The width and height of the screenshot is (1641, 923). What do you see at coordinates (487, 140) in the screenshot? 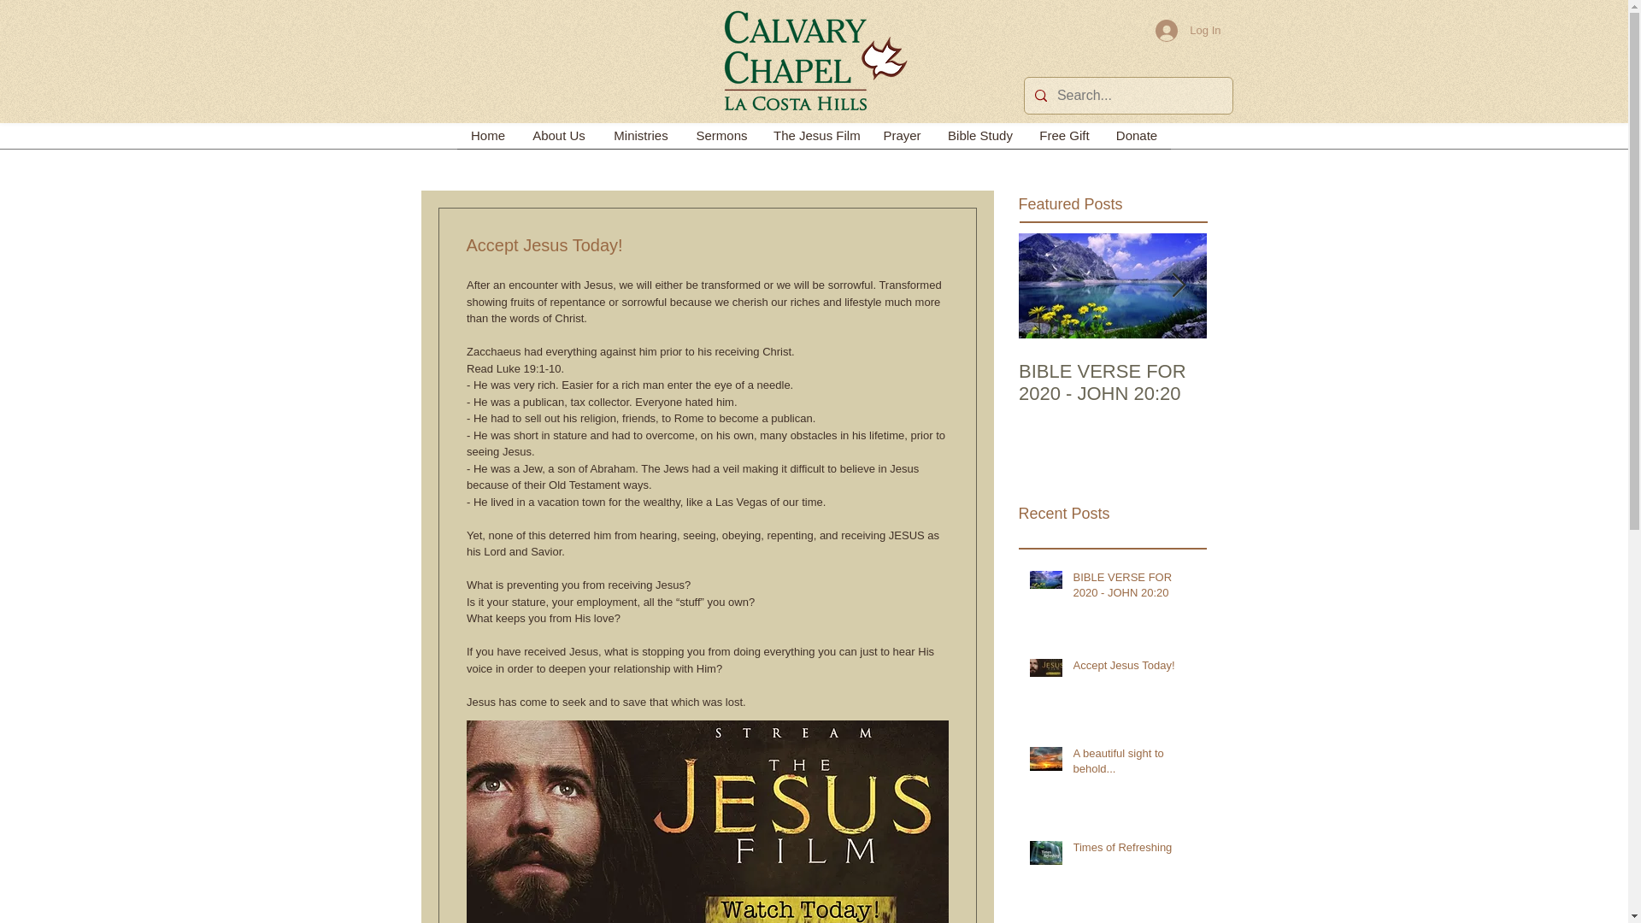
I see `Home` at bounding box center [487, 140].